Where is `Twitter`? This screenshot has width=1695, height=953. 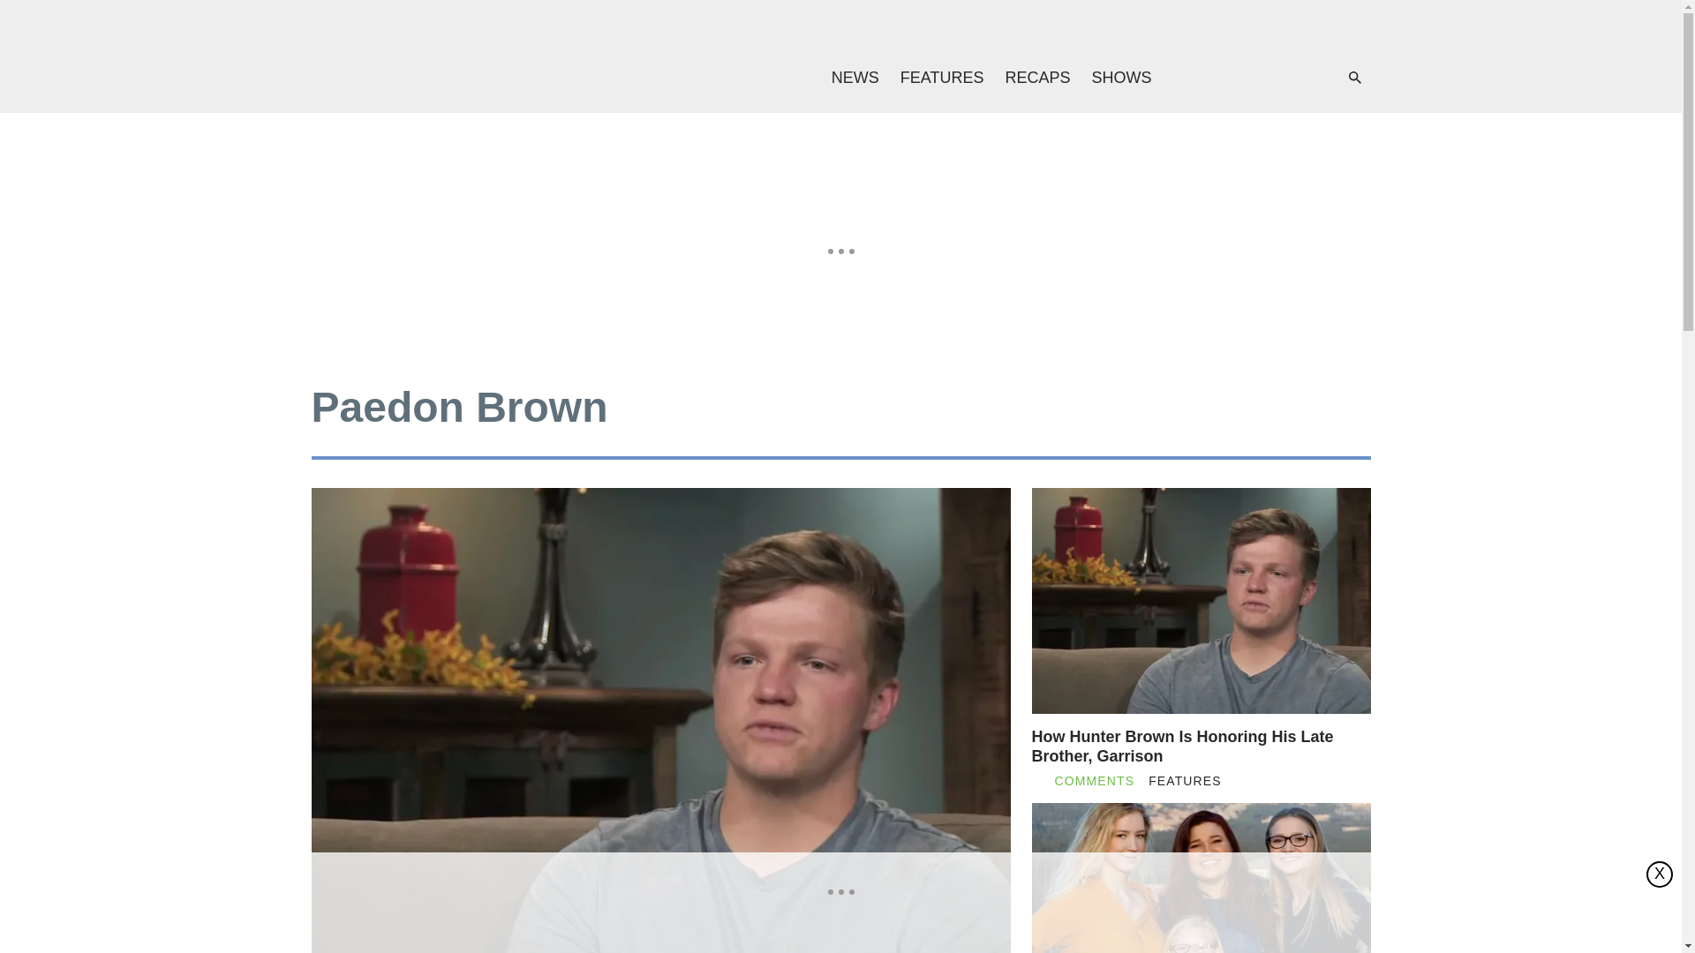
Twitter is located at coordinates (1257, 78).